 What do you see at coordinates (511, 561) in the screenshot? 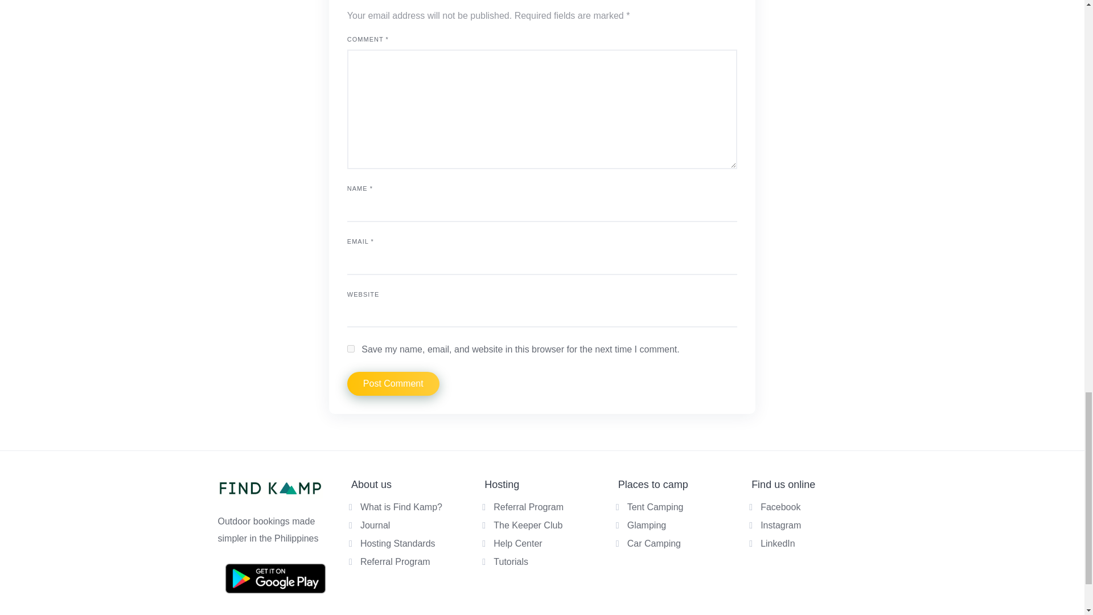
I see `Tutorials` at bounding box center [511, 561].